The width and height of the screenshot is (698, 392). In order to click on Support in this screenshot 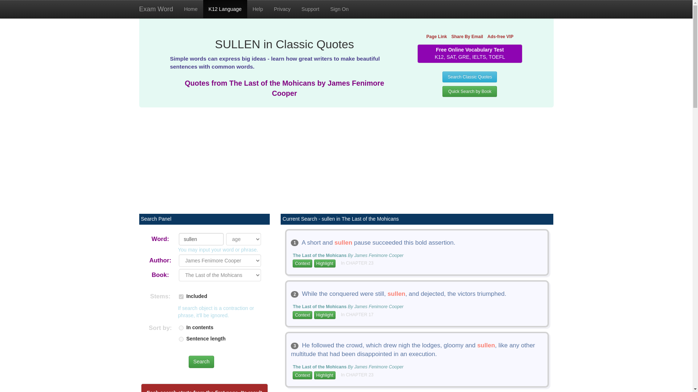, I will do `click(310, 9)`.